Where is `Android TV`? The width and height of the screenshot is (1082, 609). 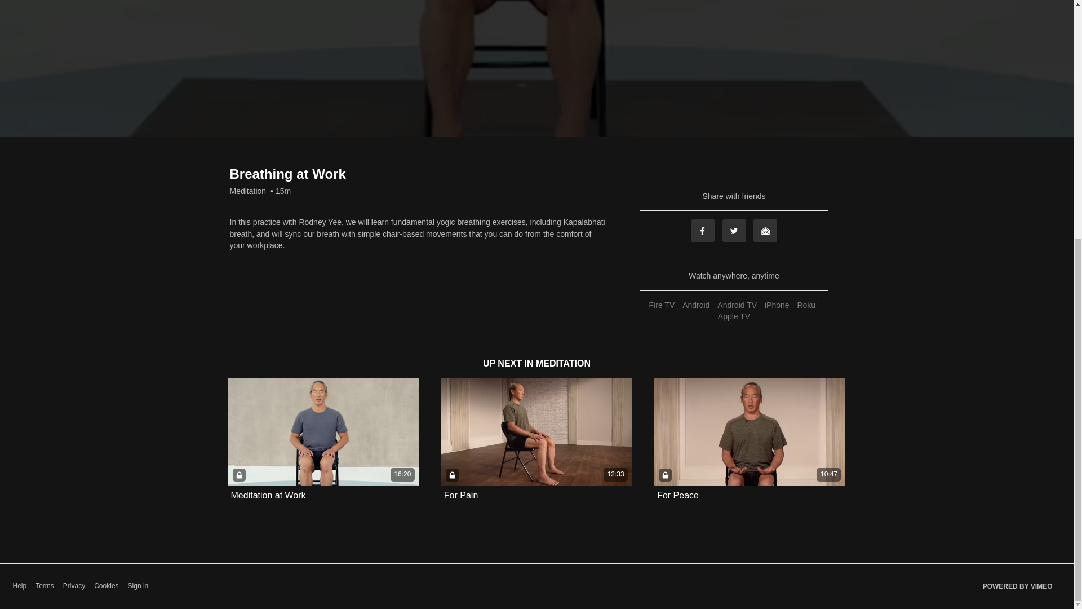 Android TV is located at coordinates (737, 304).